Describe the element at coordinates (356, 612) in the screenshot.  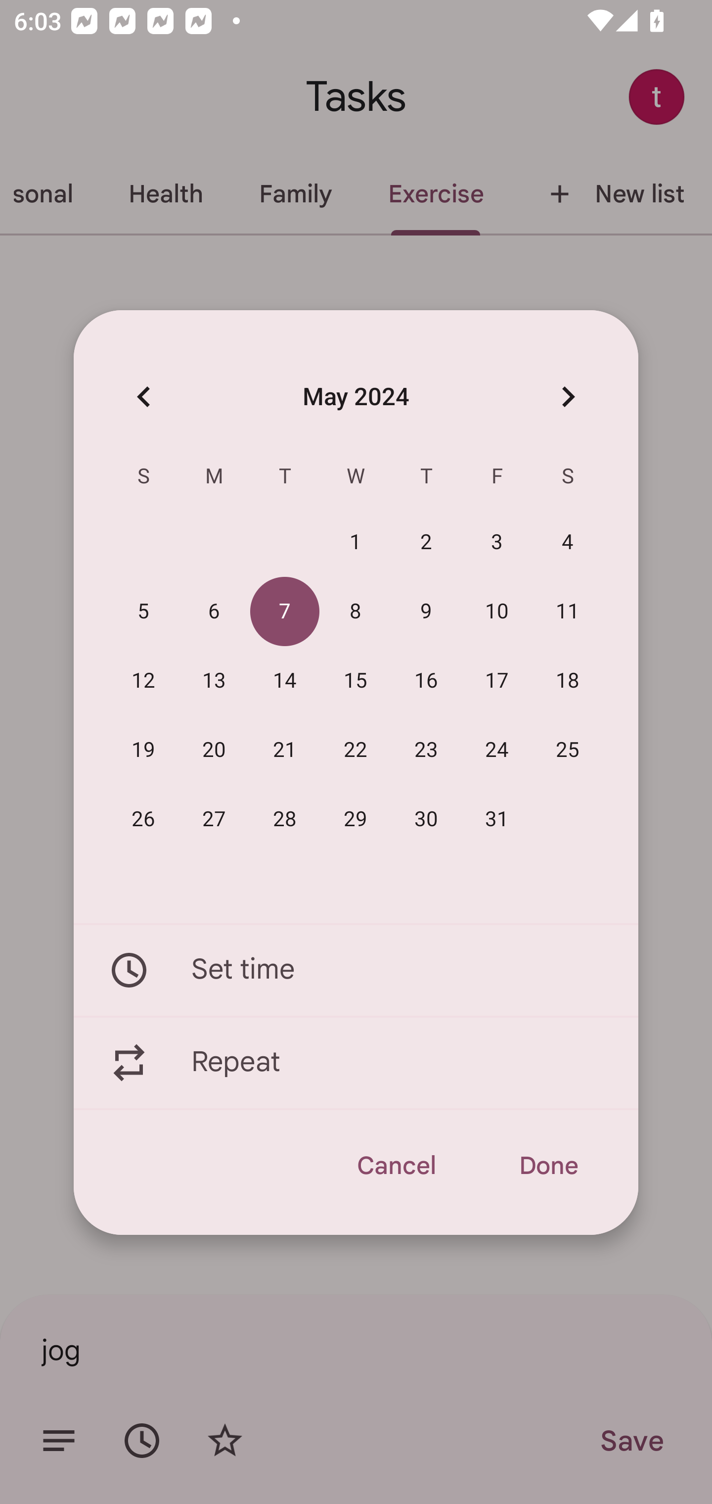
I see `8 08 May 2024` at that location.